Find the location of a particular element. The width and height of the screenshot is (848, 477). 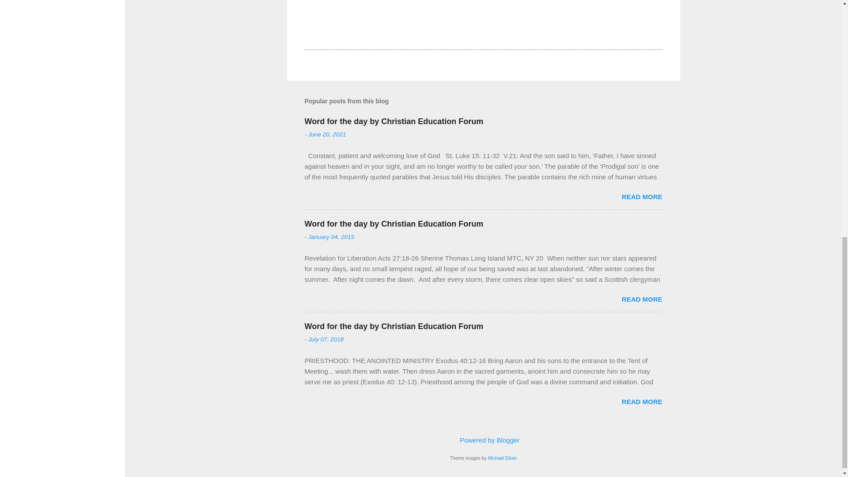

READ MORE is located at coordinates (642, 401).